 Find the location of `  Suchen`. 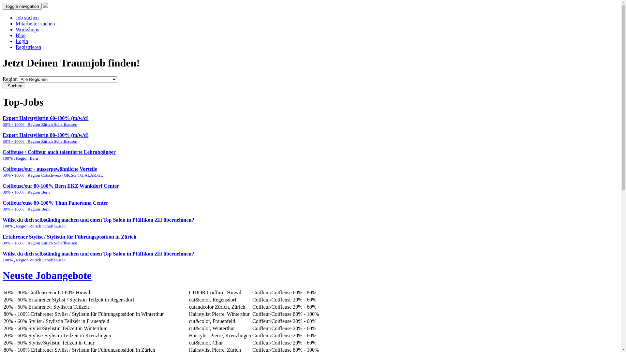

  Suchen is located at coordinates (14, 86).